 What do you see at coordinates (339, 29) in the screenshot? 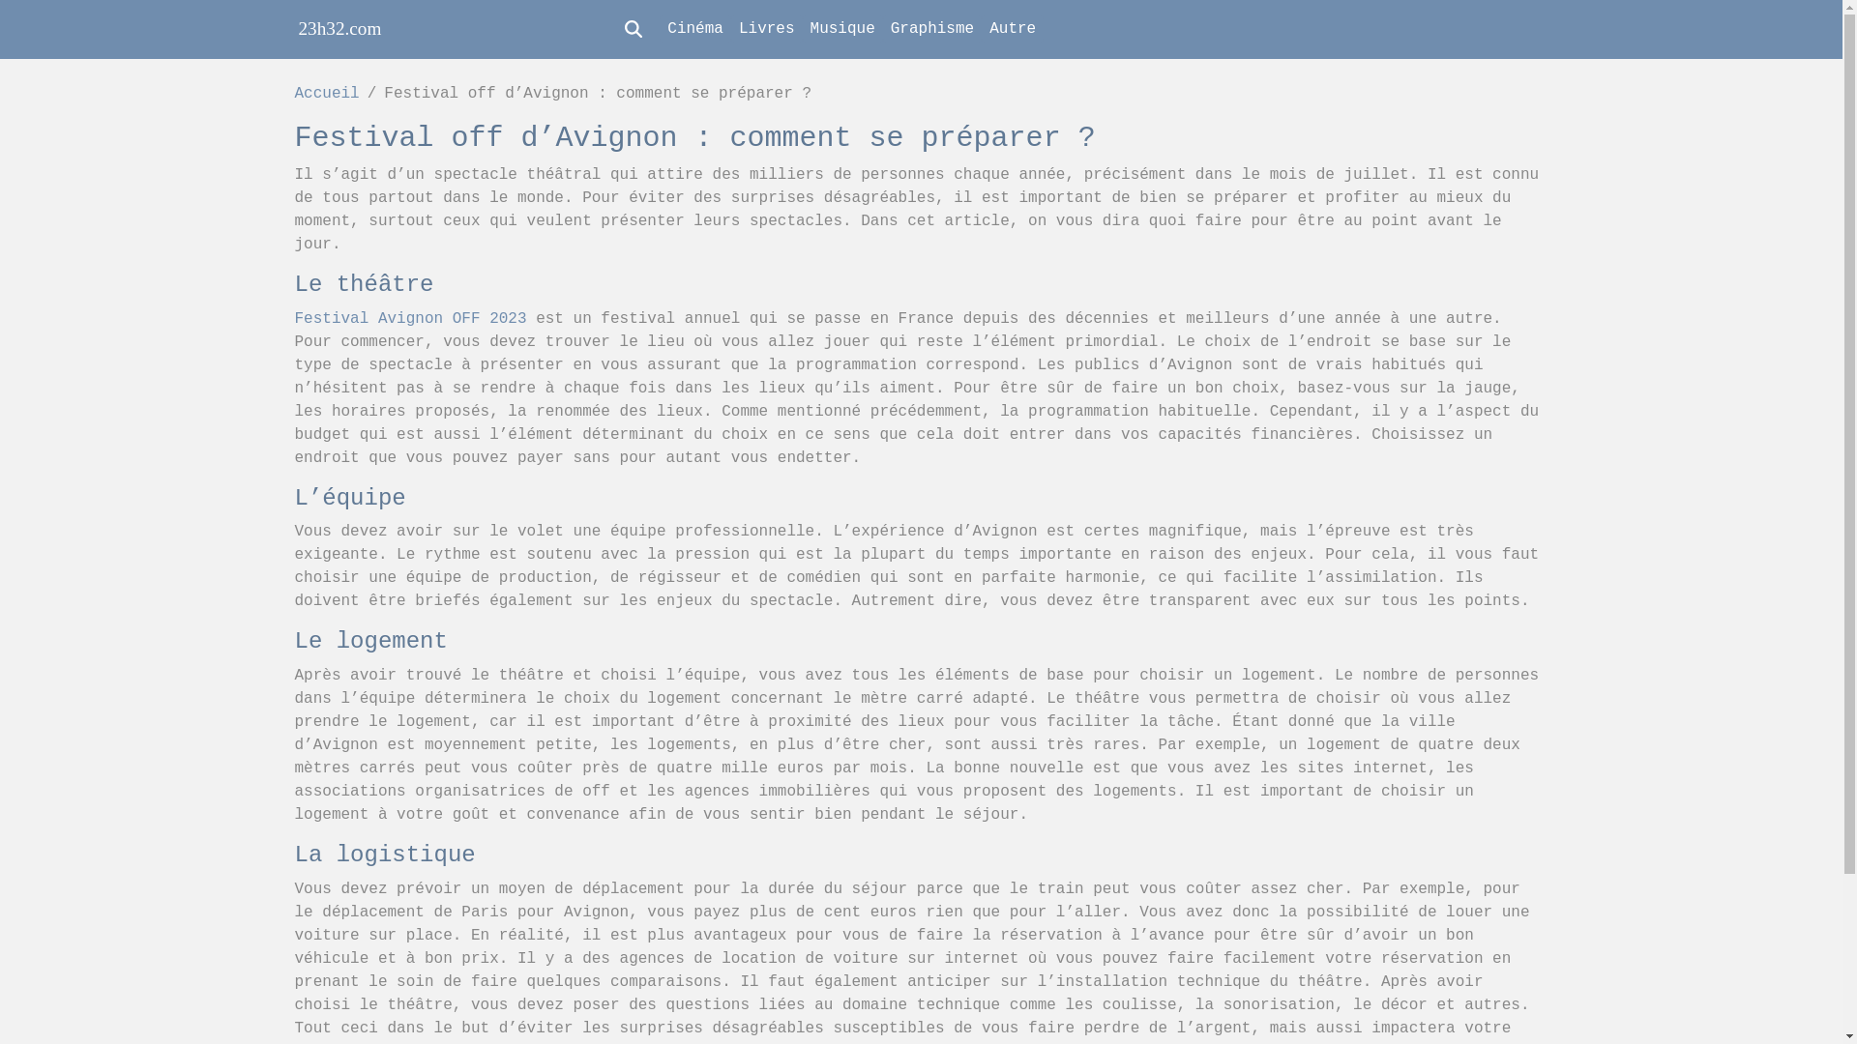
I see `23h32.com` at bounding box center [339, 29].